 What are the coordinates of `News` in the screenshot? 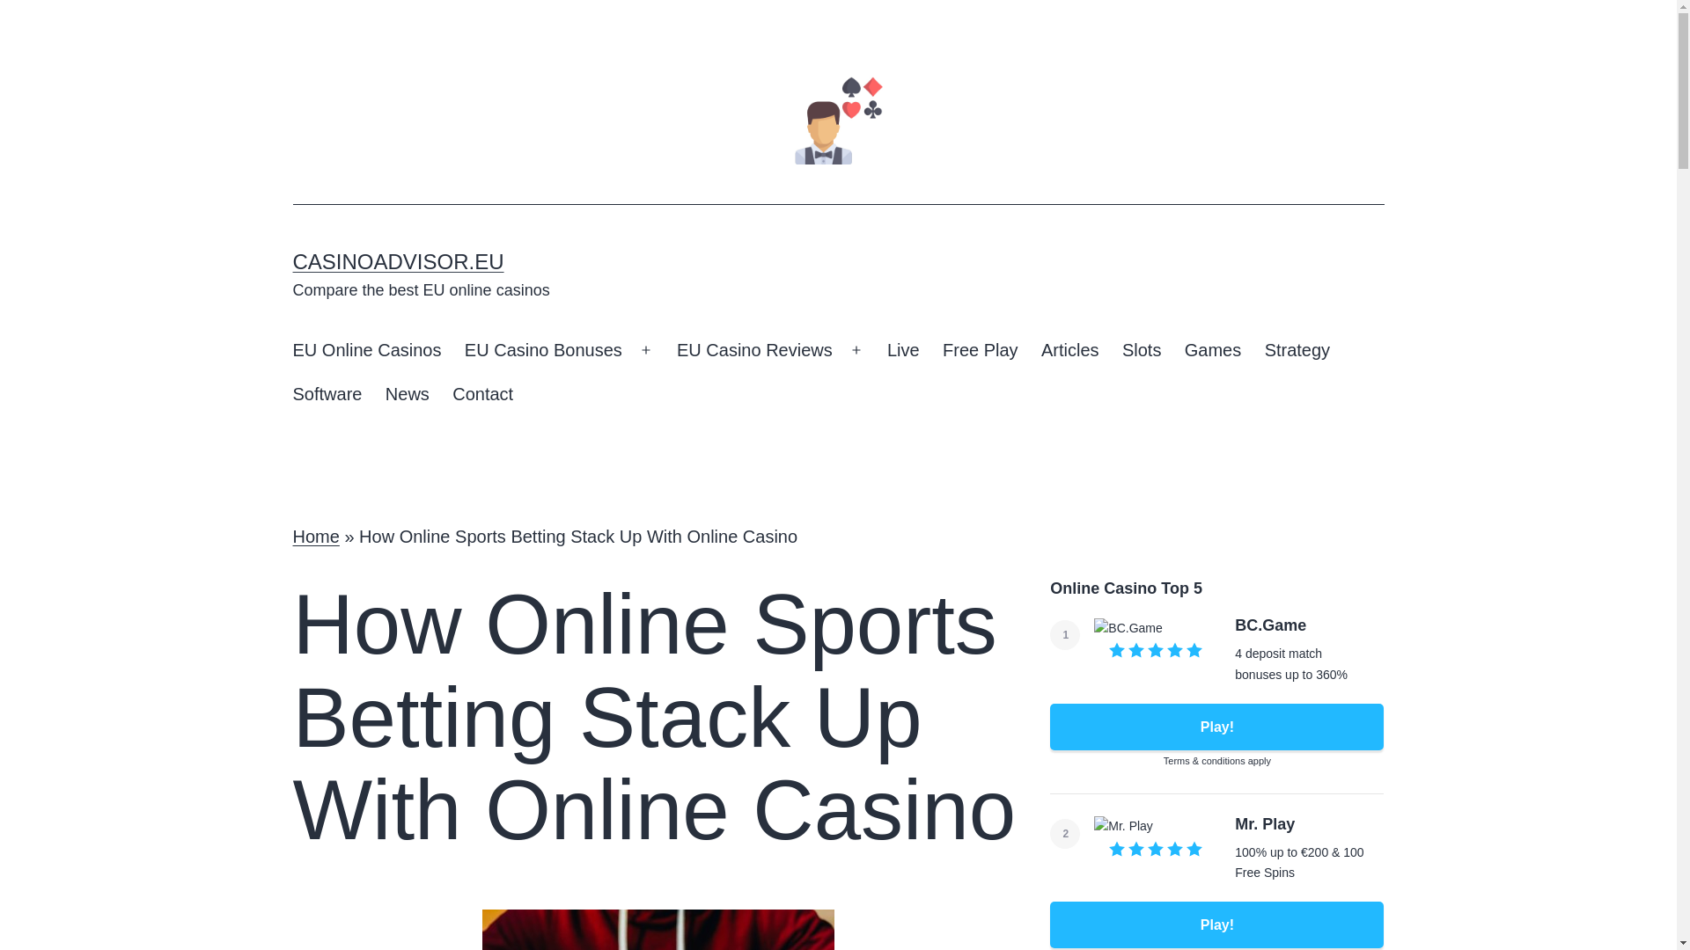 It's located at (407, 394).